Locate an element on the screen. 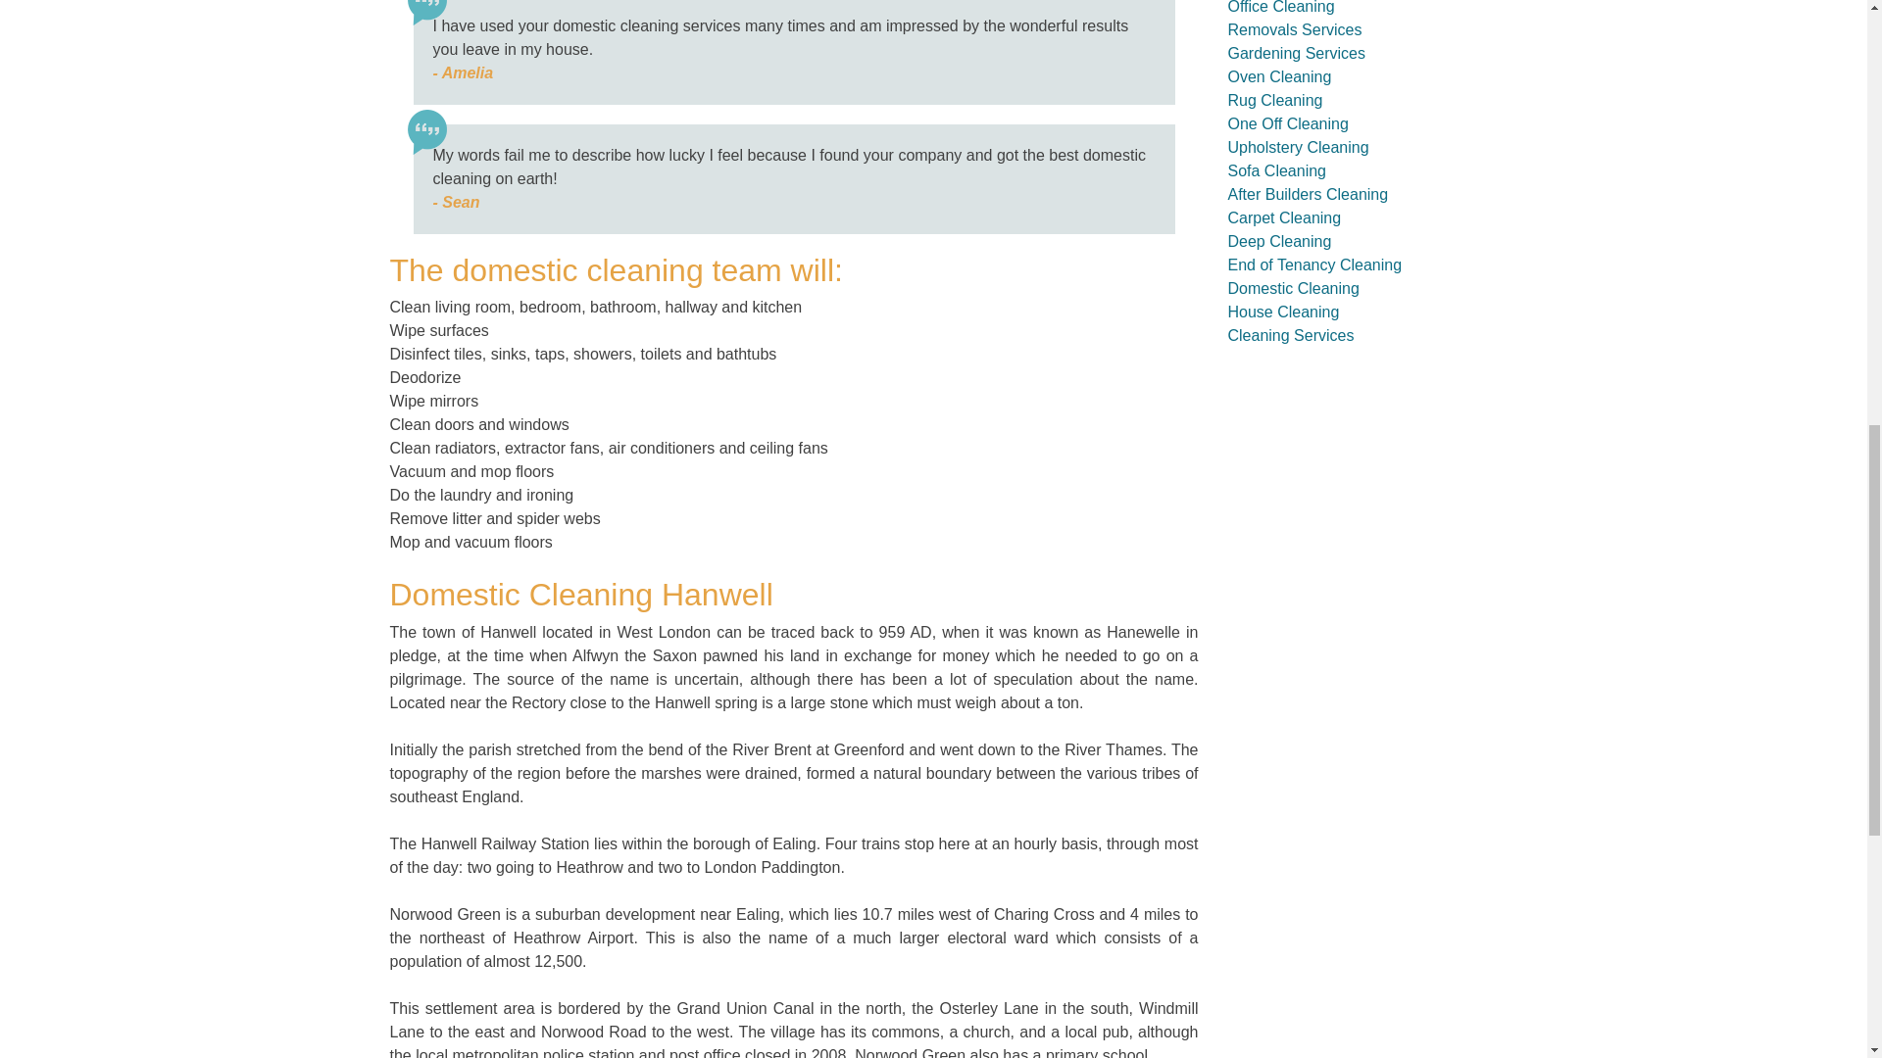  Removals Services is located at coordinates (1294, 29).